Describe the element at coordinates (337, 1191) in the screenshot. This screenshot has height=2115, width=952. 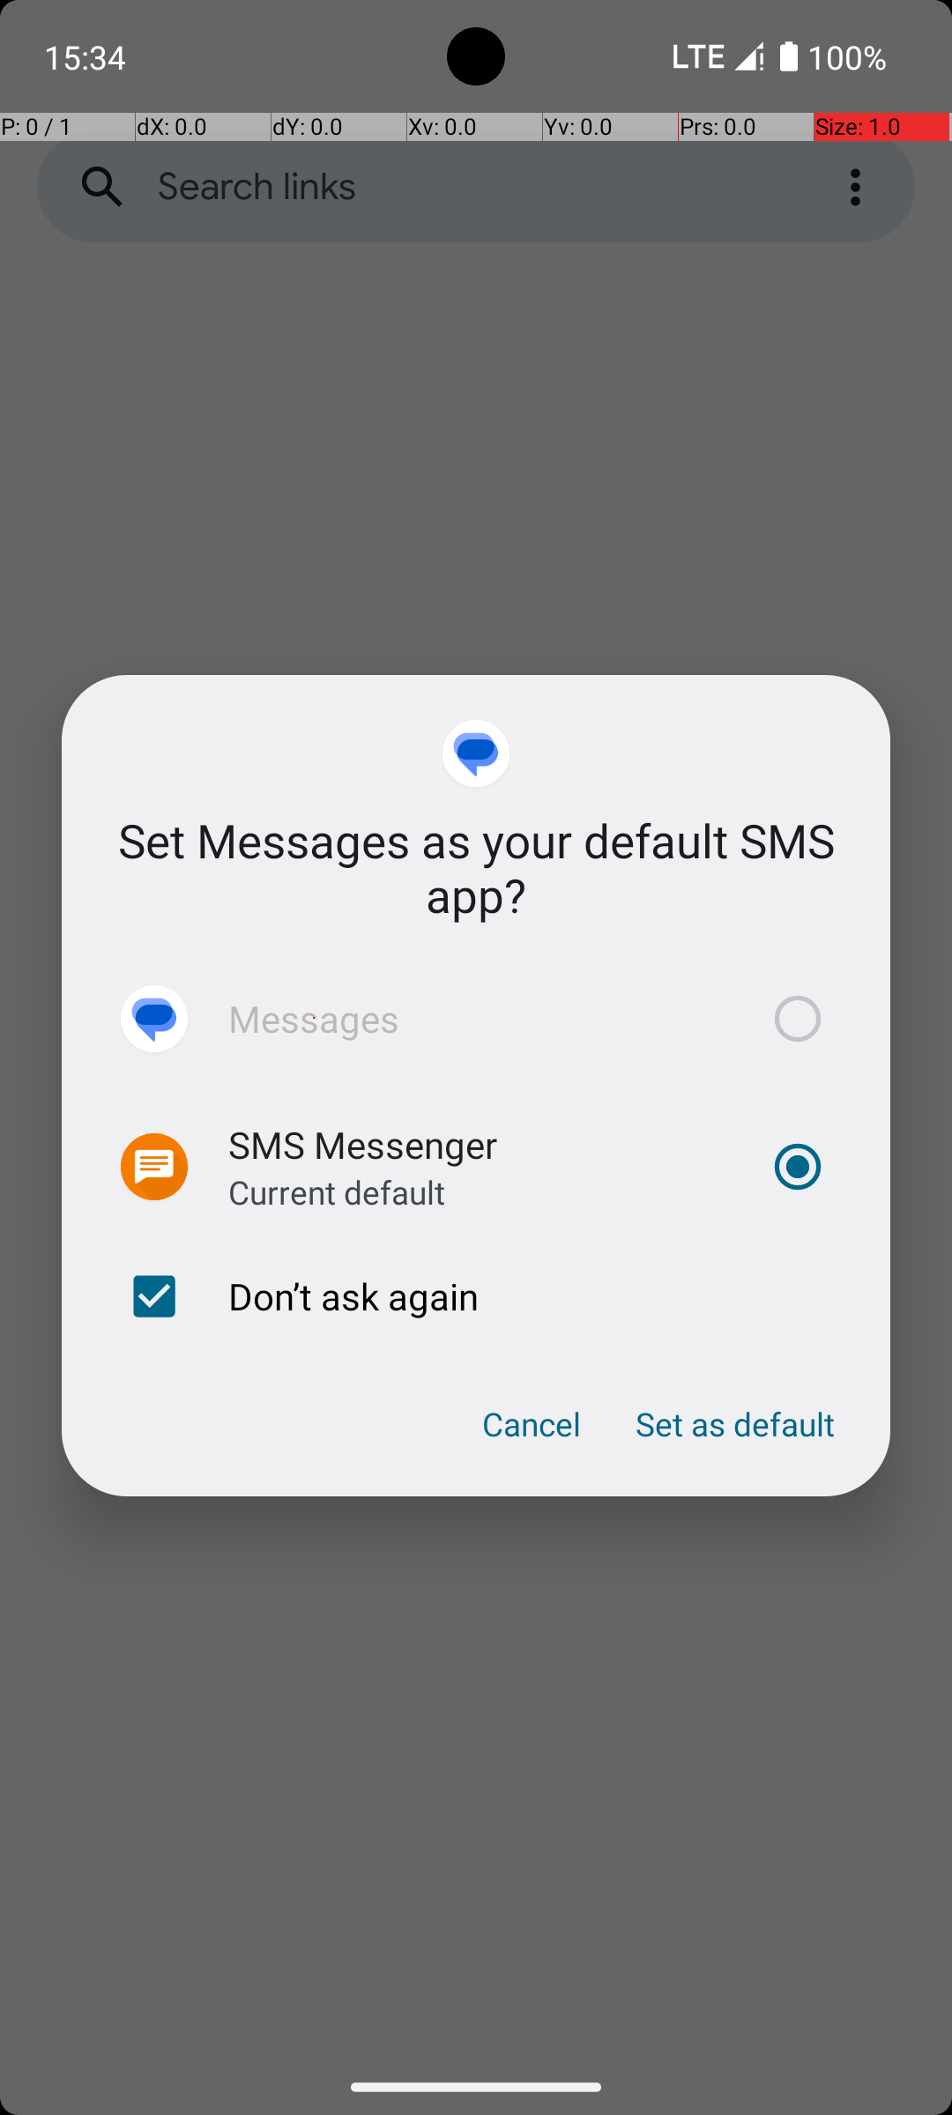
I see `Current default` at that location.